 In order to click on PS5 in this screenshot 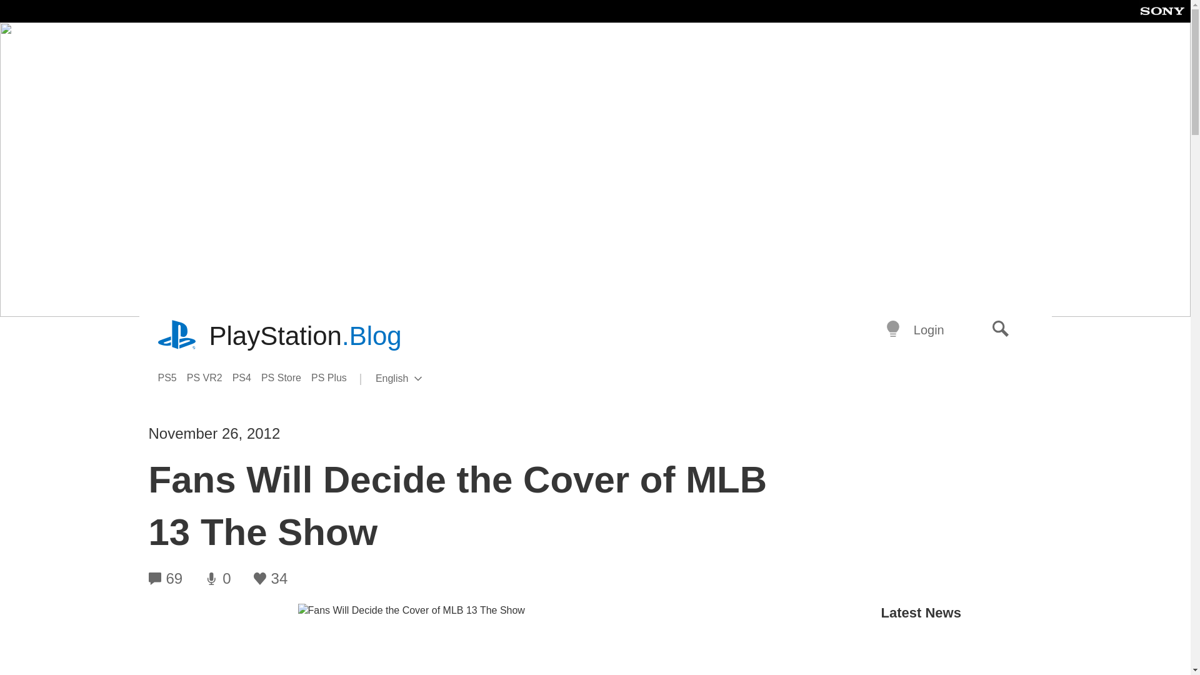, I will do `click(171, 377)`.